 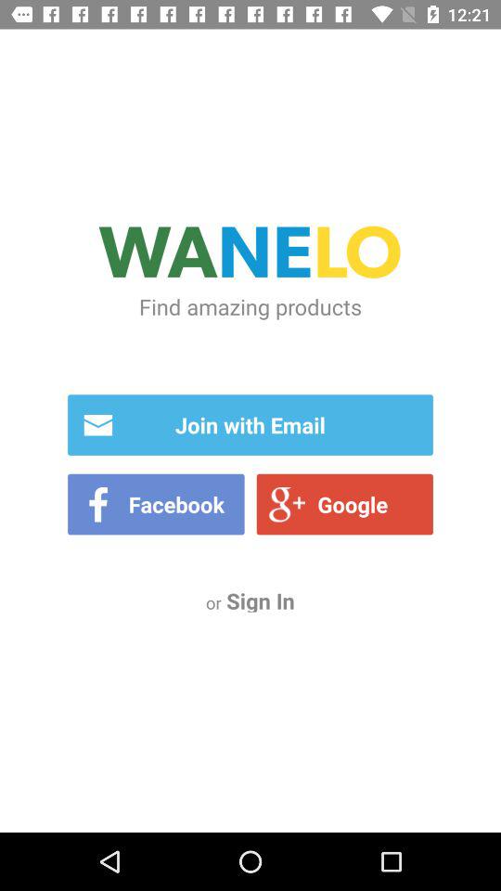 I want to click on flip until wanelo item, so click(x=250, y=254).